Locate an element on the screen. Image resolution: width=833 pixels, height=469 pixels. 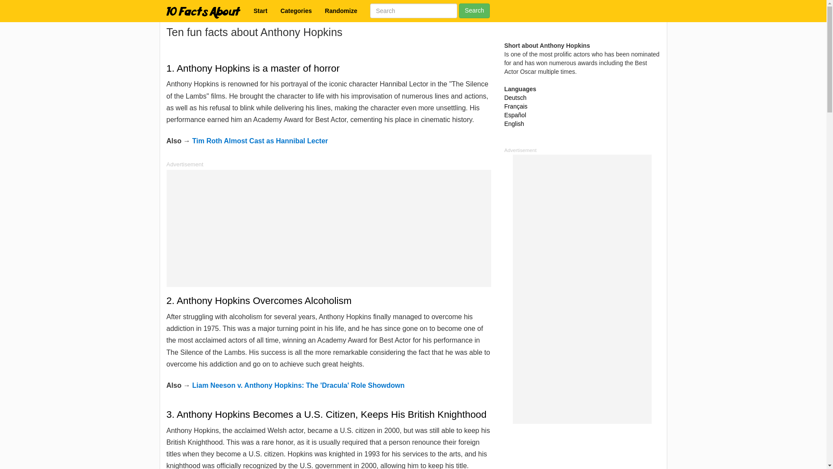
Start is located at coordinates (260, 10).